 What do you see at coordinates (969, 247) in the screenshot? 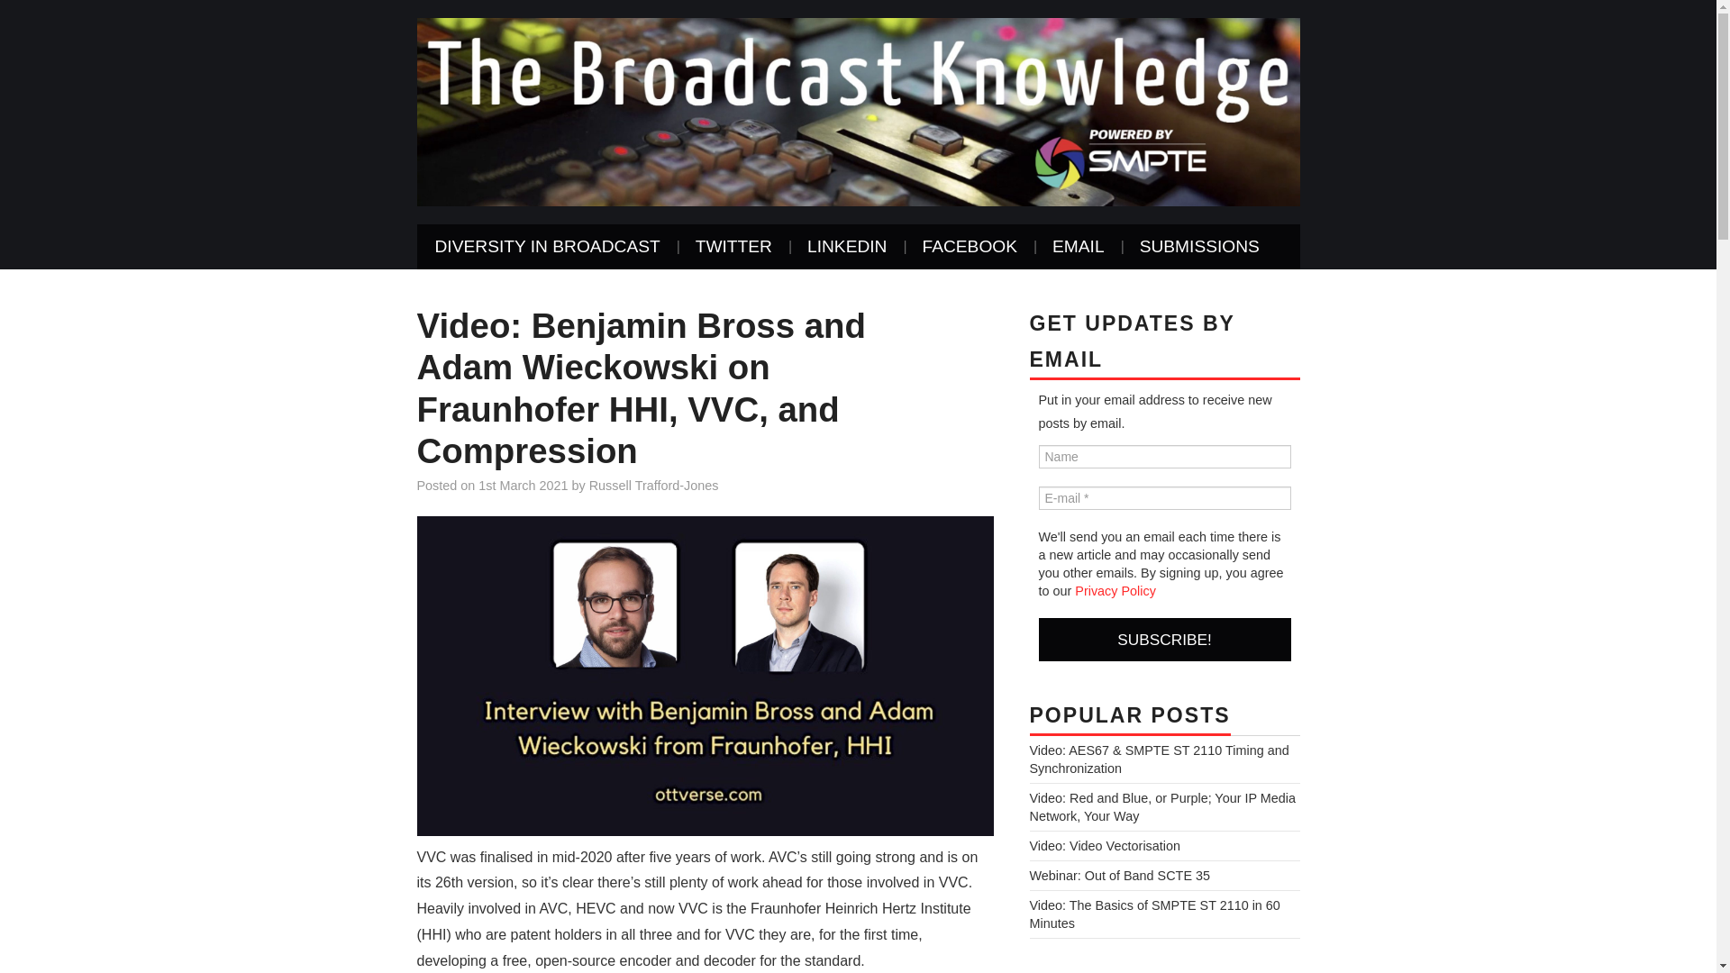
I see `FACEBOOK` at bounding box center [969, 247].